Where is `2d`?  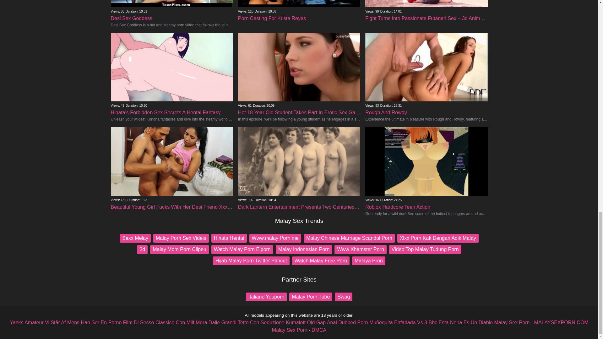 2d is located at coordinates (142, 249).